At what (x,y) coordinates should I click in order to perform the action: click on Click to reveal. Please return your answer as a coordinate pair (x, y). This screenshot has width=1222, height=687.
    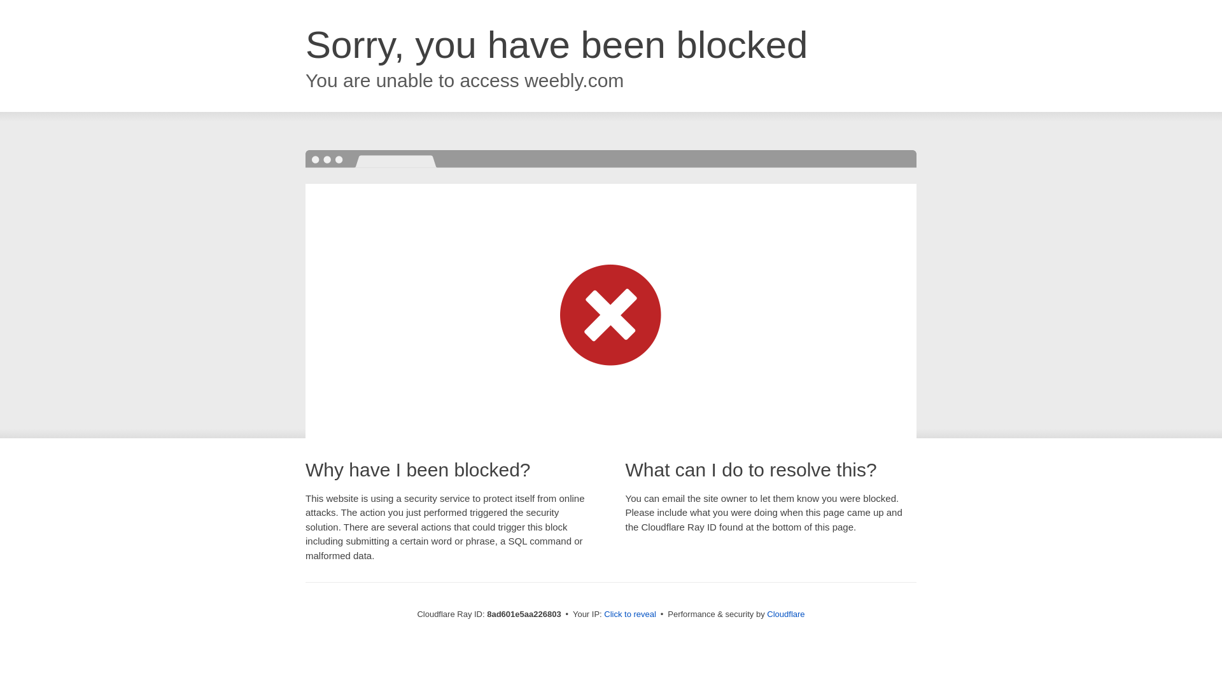
    Looking at the image, I should click on (630, 614).